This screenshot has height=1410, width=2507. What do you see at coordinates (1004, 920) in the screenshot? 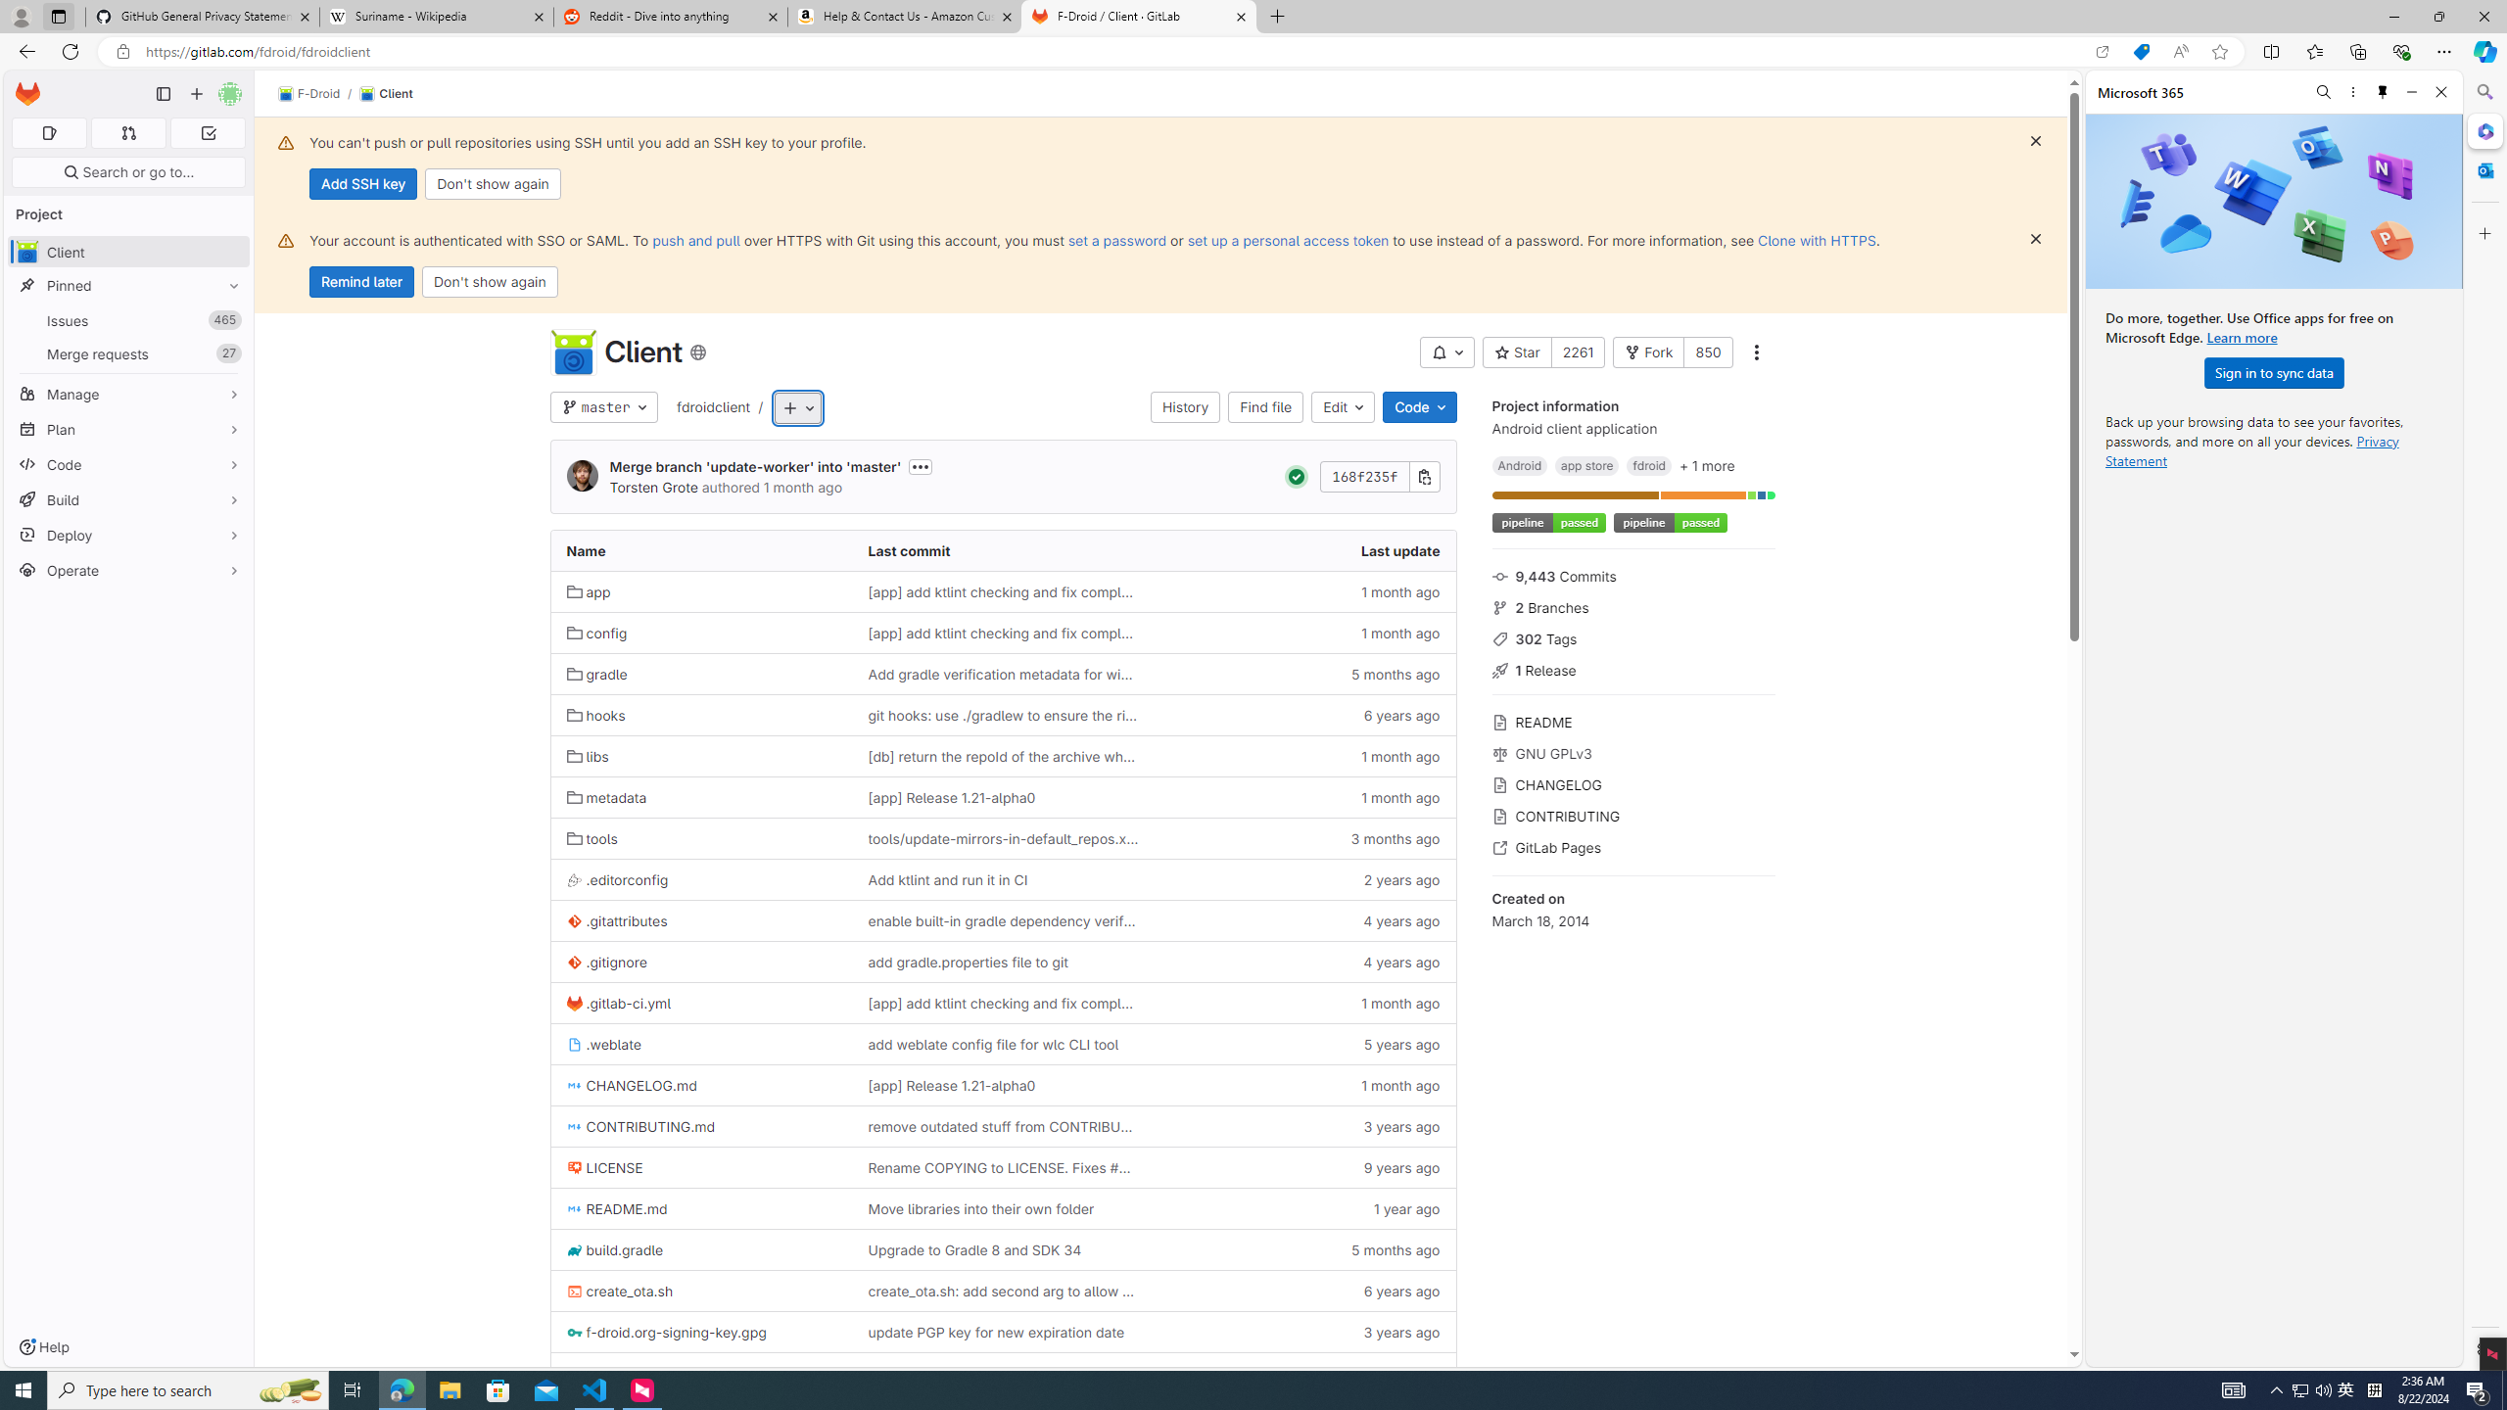
I see `enable built-in gradle dependency verification` at bounding box center [1004, 920].